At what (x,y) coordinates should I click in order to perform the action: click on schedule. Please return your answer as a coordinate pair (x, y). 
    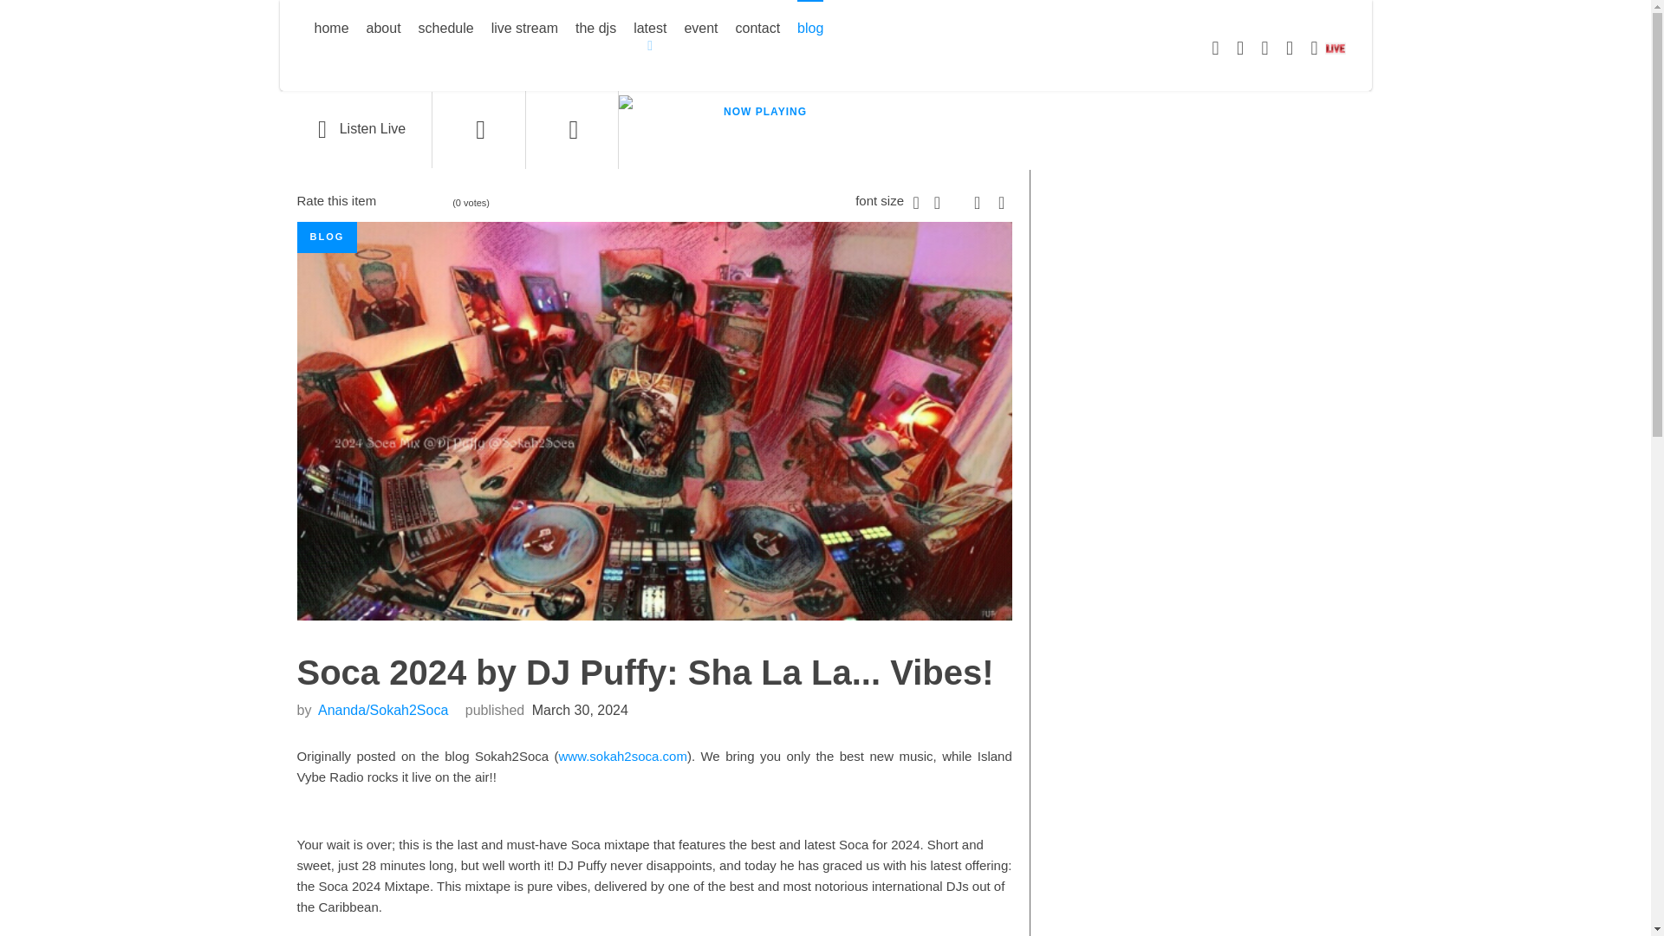
    Looking at the image, I should click on (446, 29).